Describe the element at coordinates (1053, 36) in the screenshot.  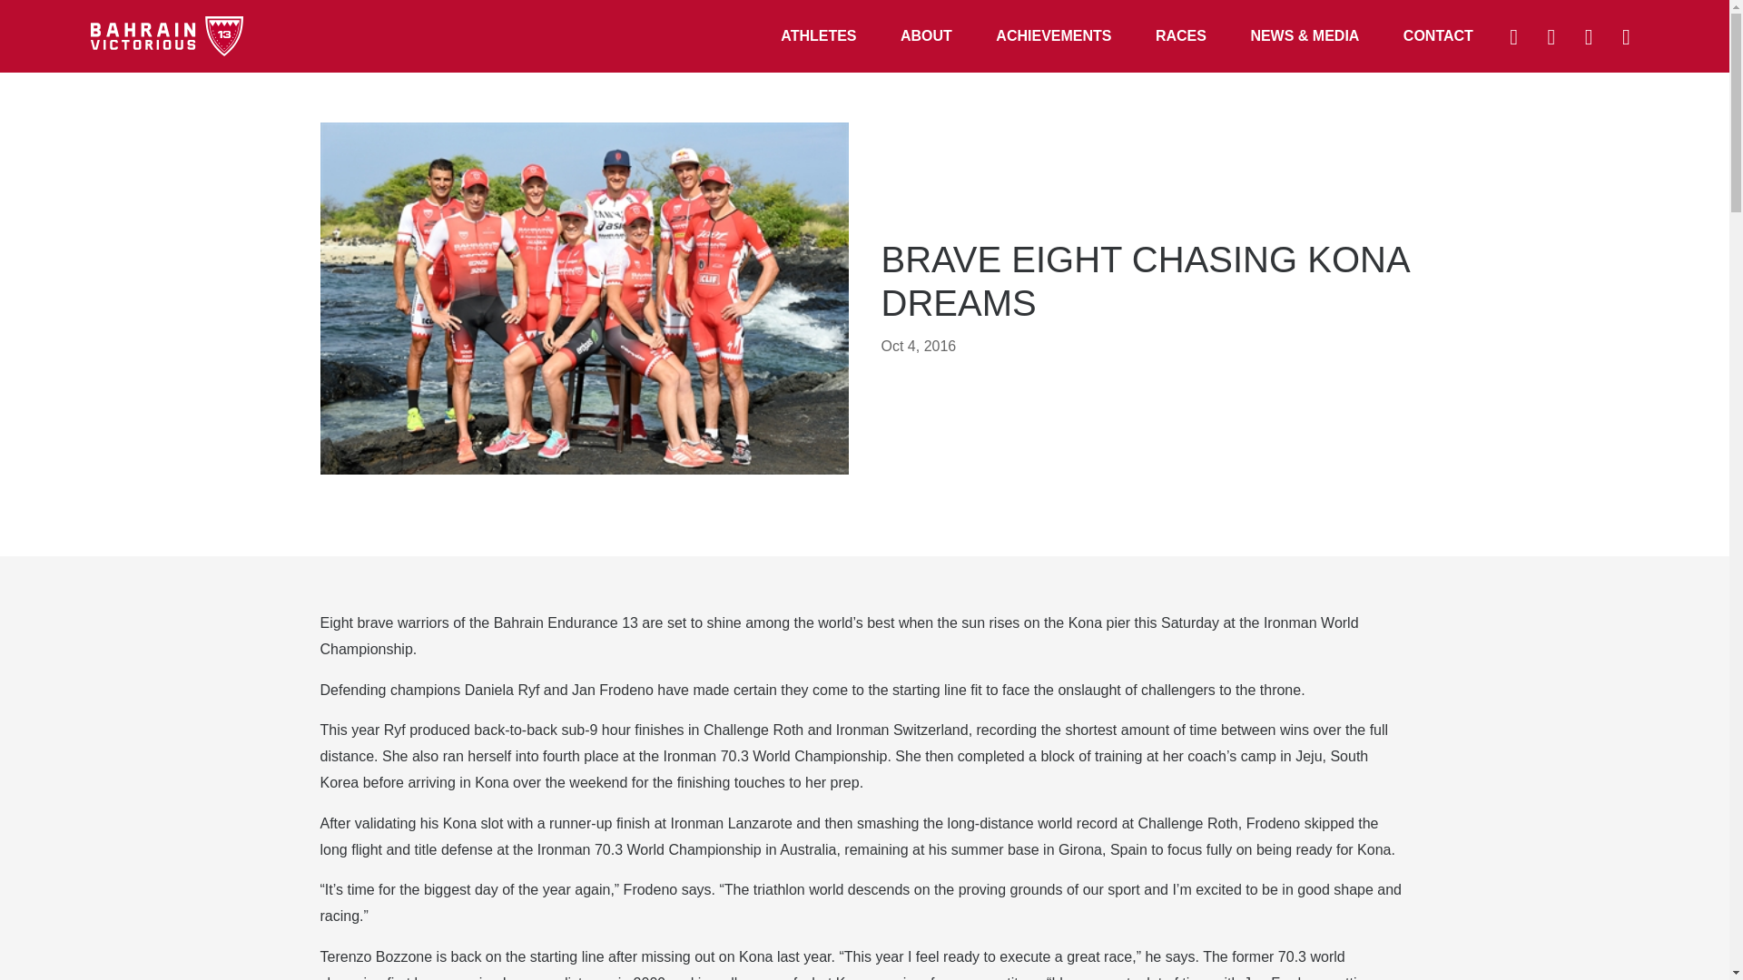
I see `ACHIEVEMENTS` at that location.